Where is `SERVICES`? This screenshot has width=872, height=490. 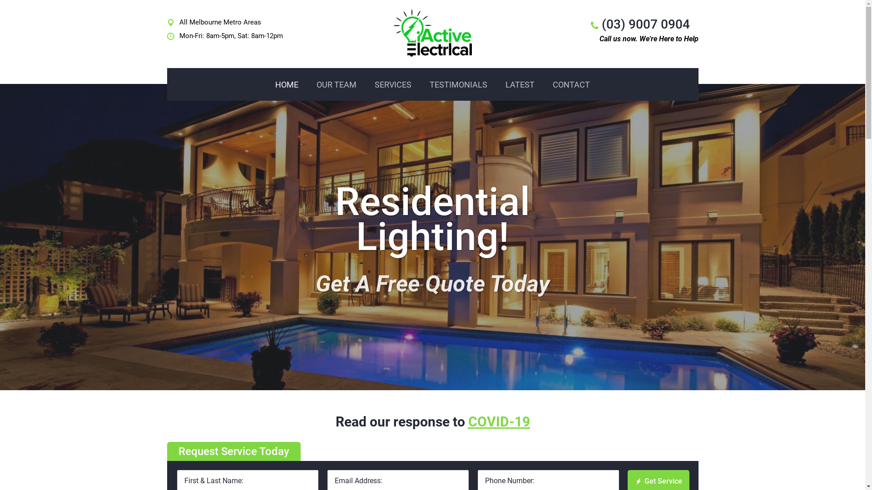 SERVICES is located at coordinates (393, 85).